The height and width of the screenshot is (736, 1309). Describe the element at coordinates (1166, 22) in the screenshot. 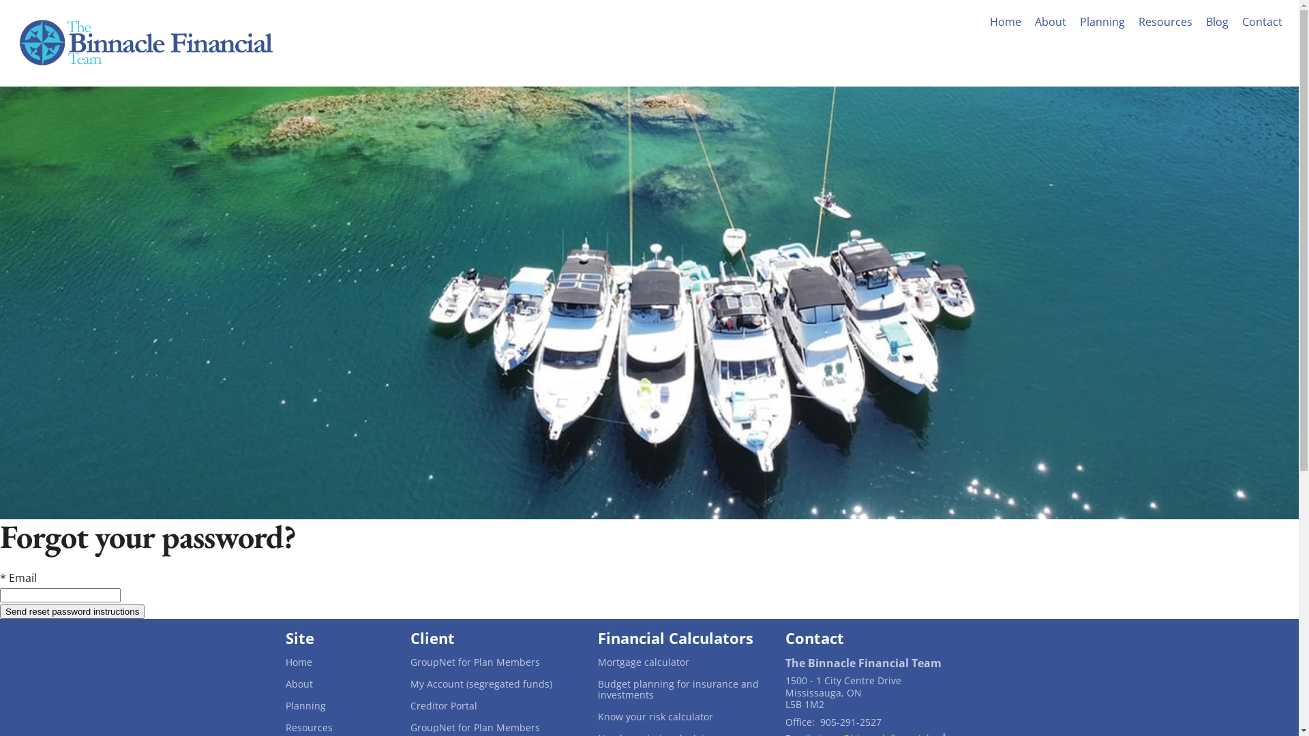

I see `Resources` at that location.